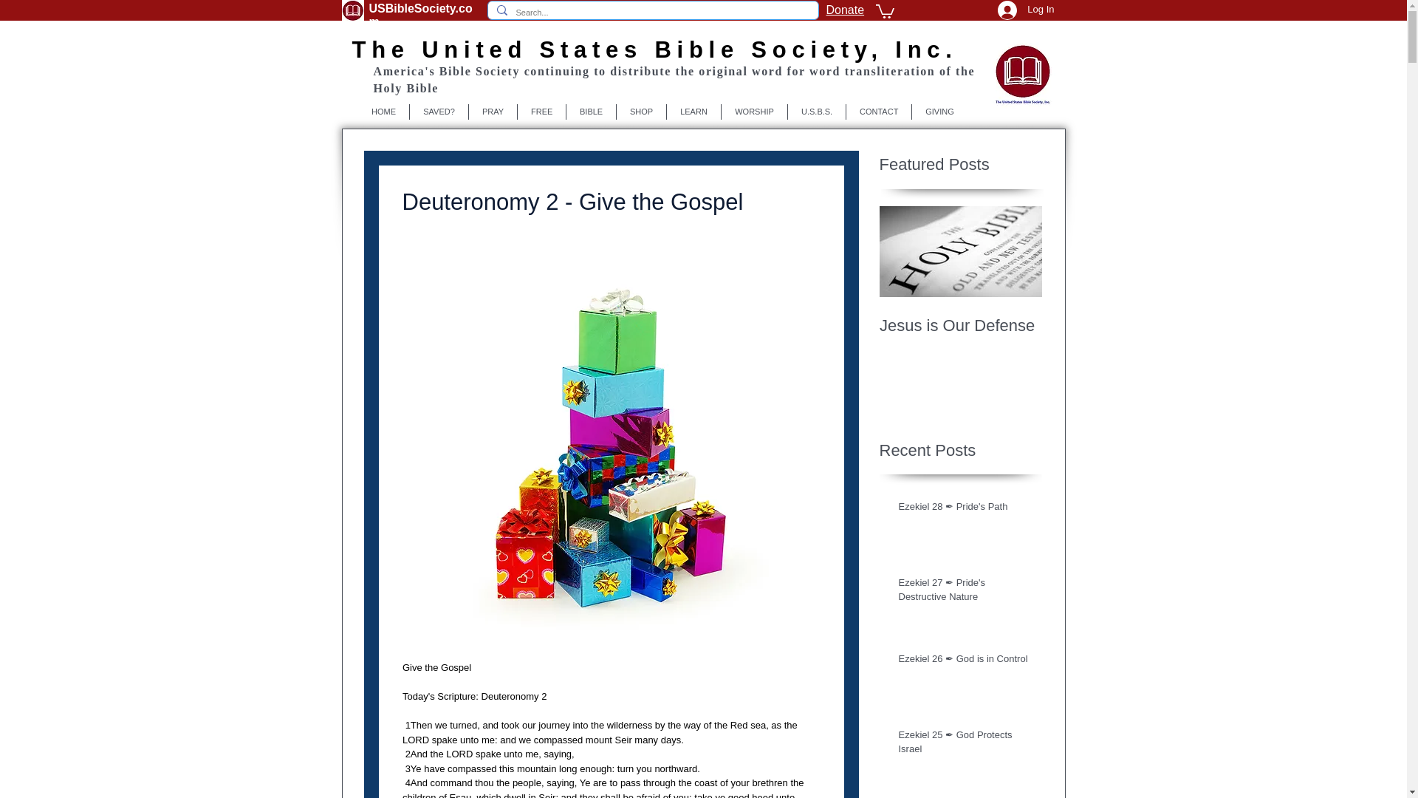 The height and width of the screenshot is (798, 1418). I want to click on USBibleSociety.com, so click(420, 15).